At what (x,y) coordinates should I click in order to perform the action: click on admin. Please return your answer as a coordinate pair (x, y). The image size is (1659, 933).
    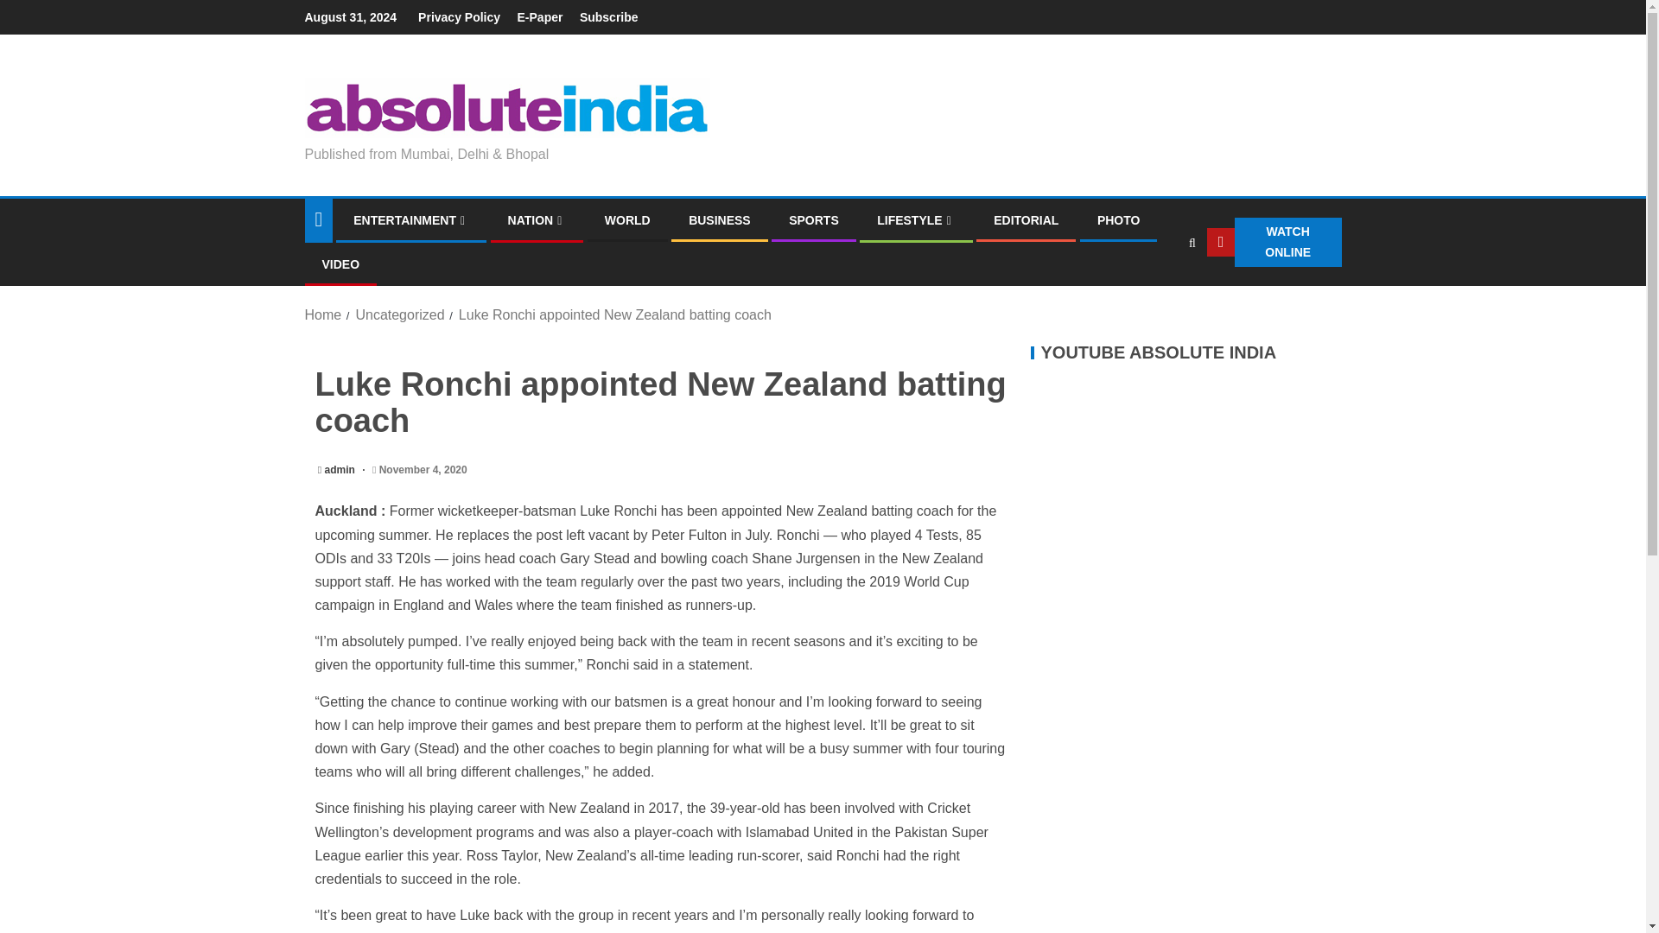
    Looking at the image, I should click on (341, 469).